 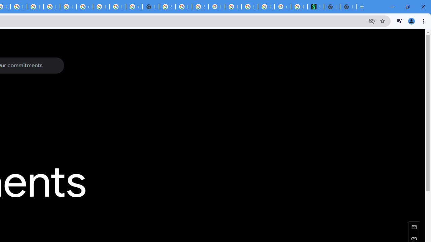 What do you see at coordinates (85, 7) in the screenshot?
I see `Google Cloud Platform` at bounding box center [85, 7].